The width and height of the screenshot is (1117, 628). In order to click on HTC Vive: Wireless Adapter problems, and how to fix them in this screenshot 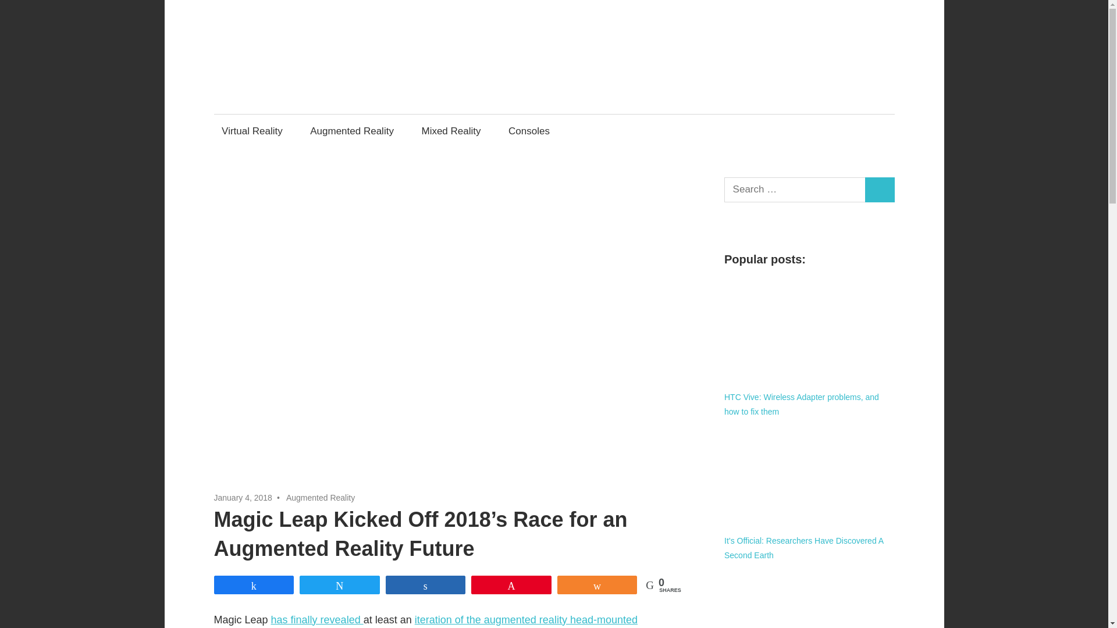, I will do `click(809, 331)`.